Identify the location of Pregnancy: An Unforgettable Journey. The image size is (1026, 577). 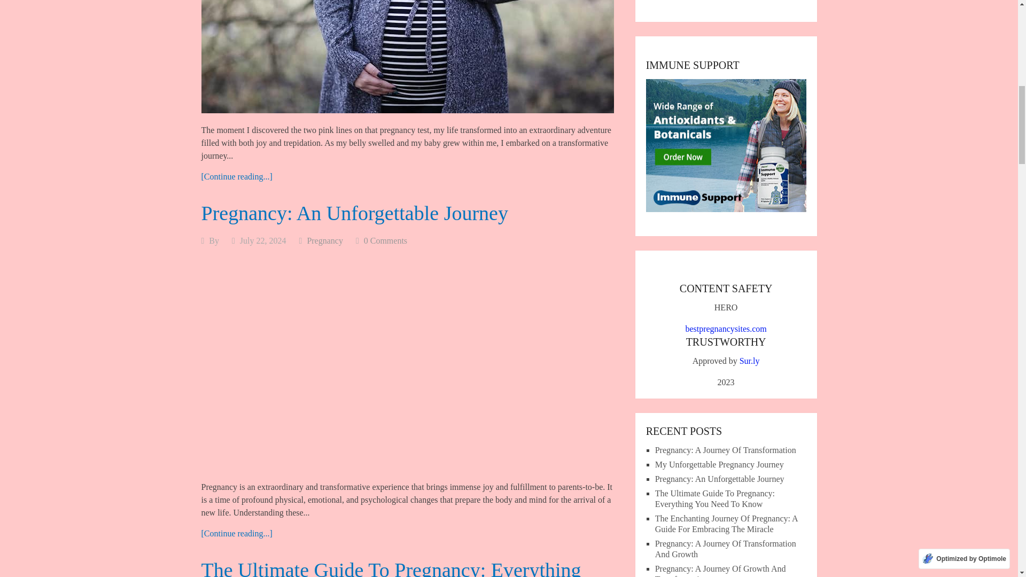
(236, 533).